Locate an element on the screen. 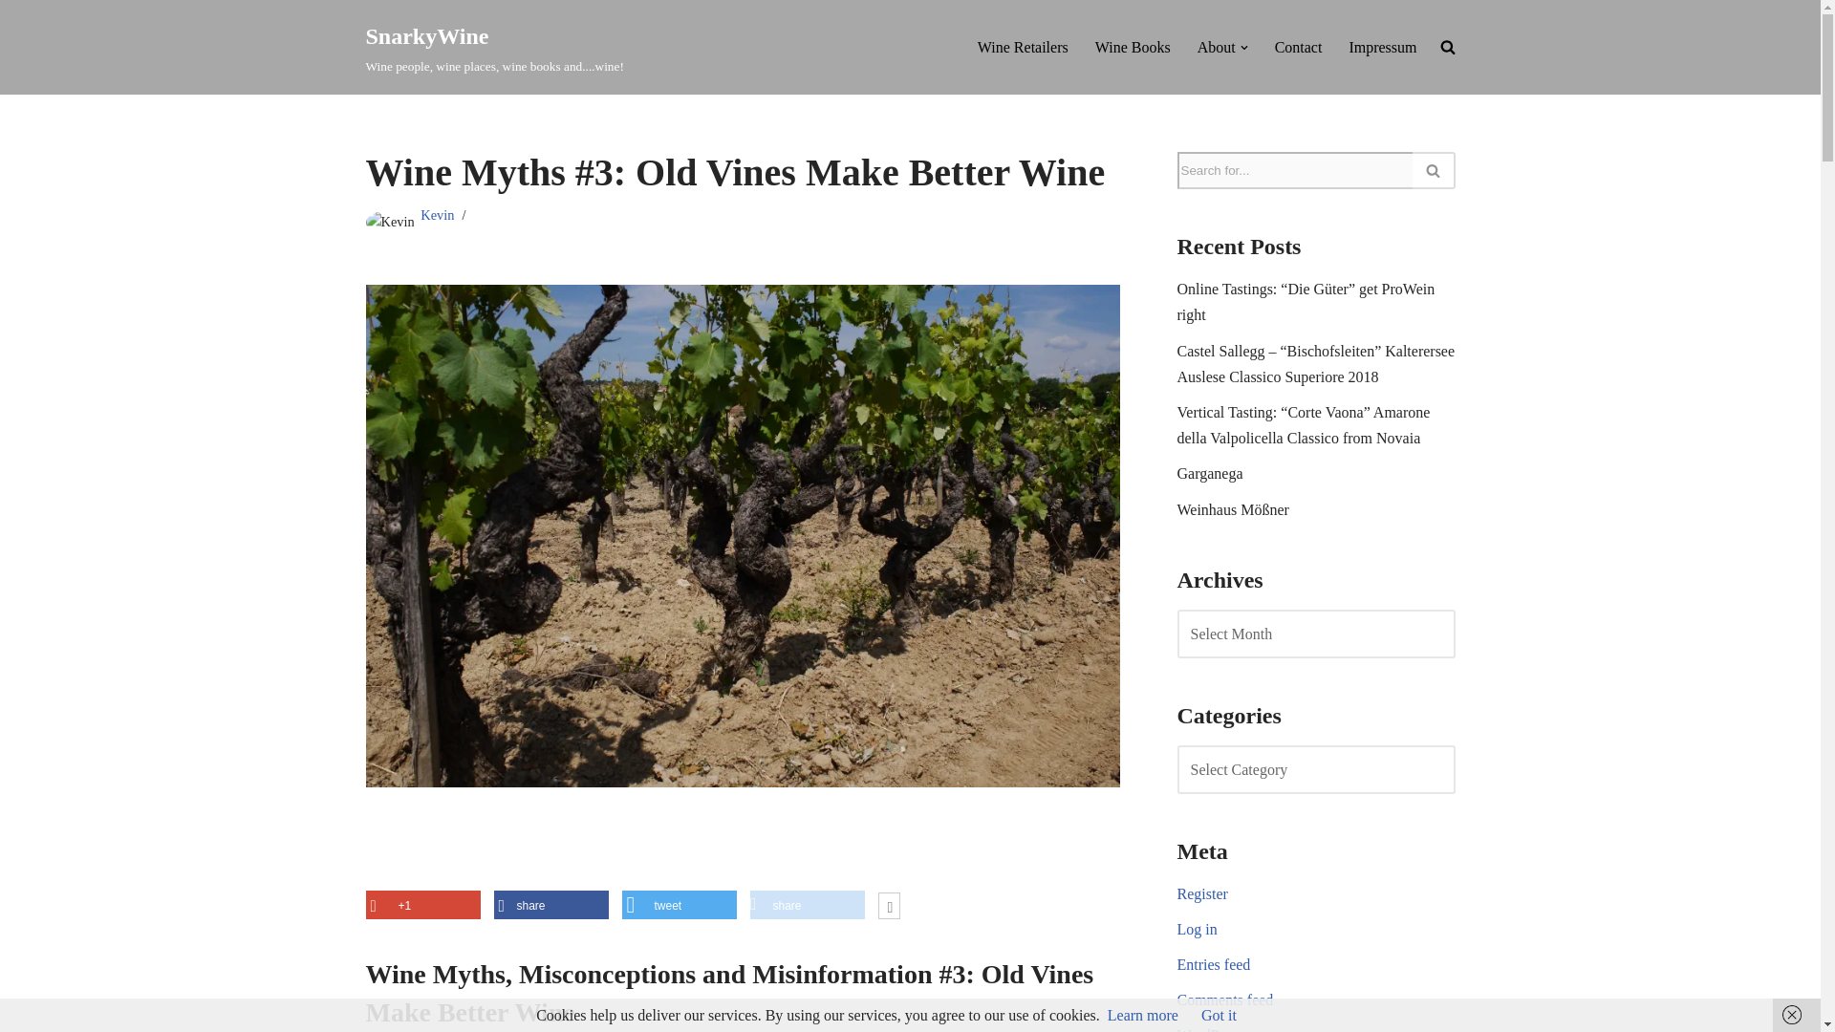  Posts by Kevin is located at coordinates (1133, 46).